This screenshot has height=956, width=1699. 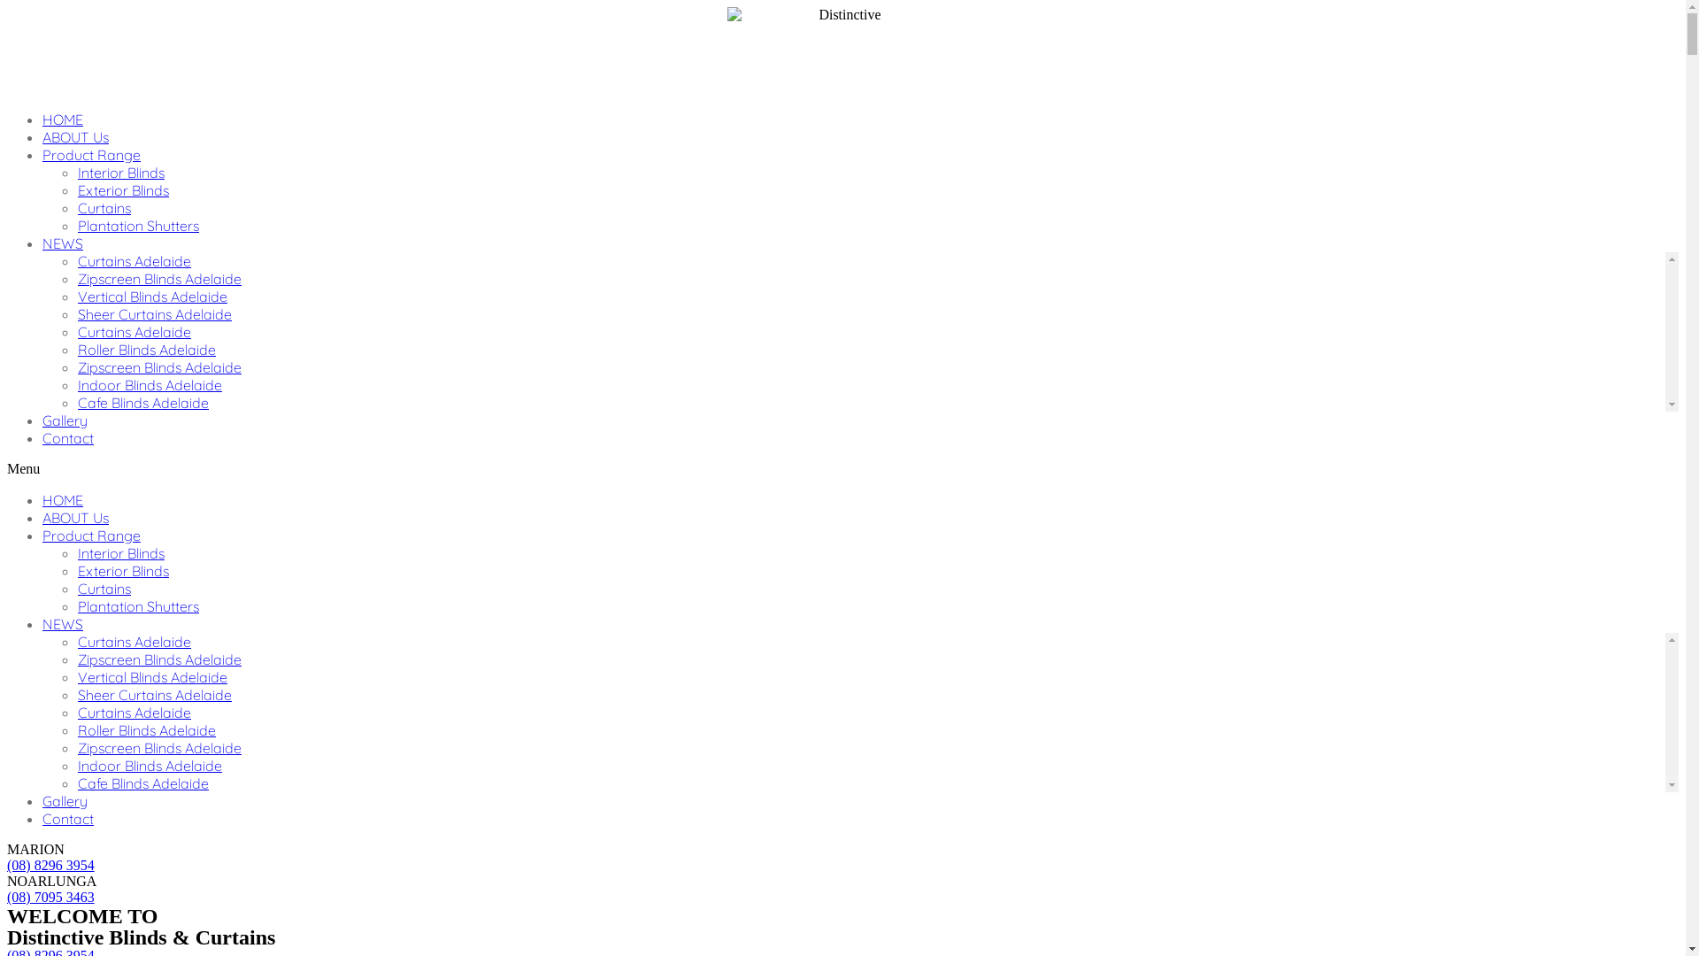 What do you see at coordinates (104, 589) in the screenshot?
I see `Curtains` at bounding box center [104, 589].